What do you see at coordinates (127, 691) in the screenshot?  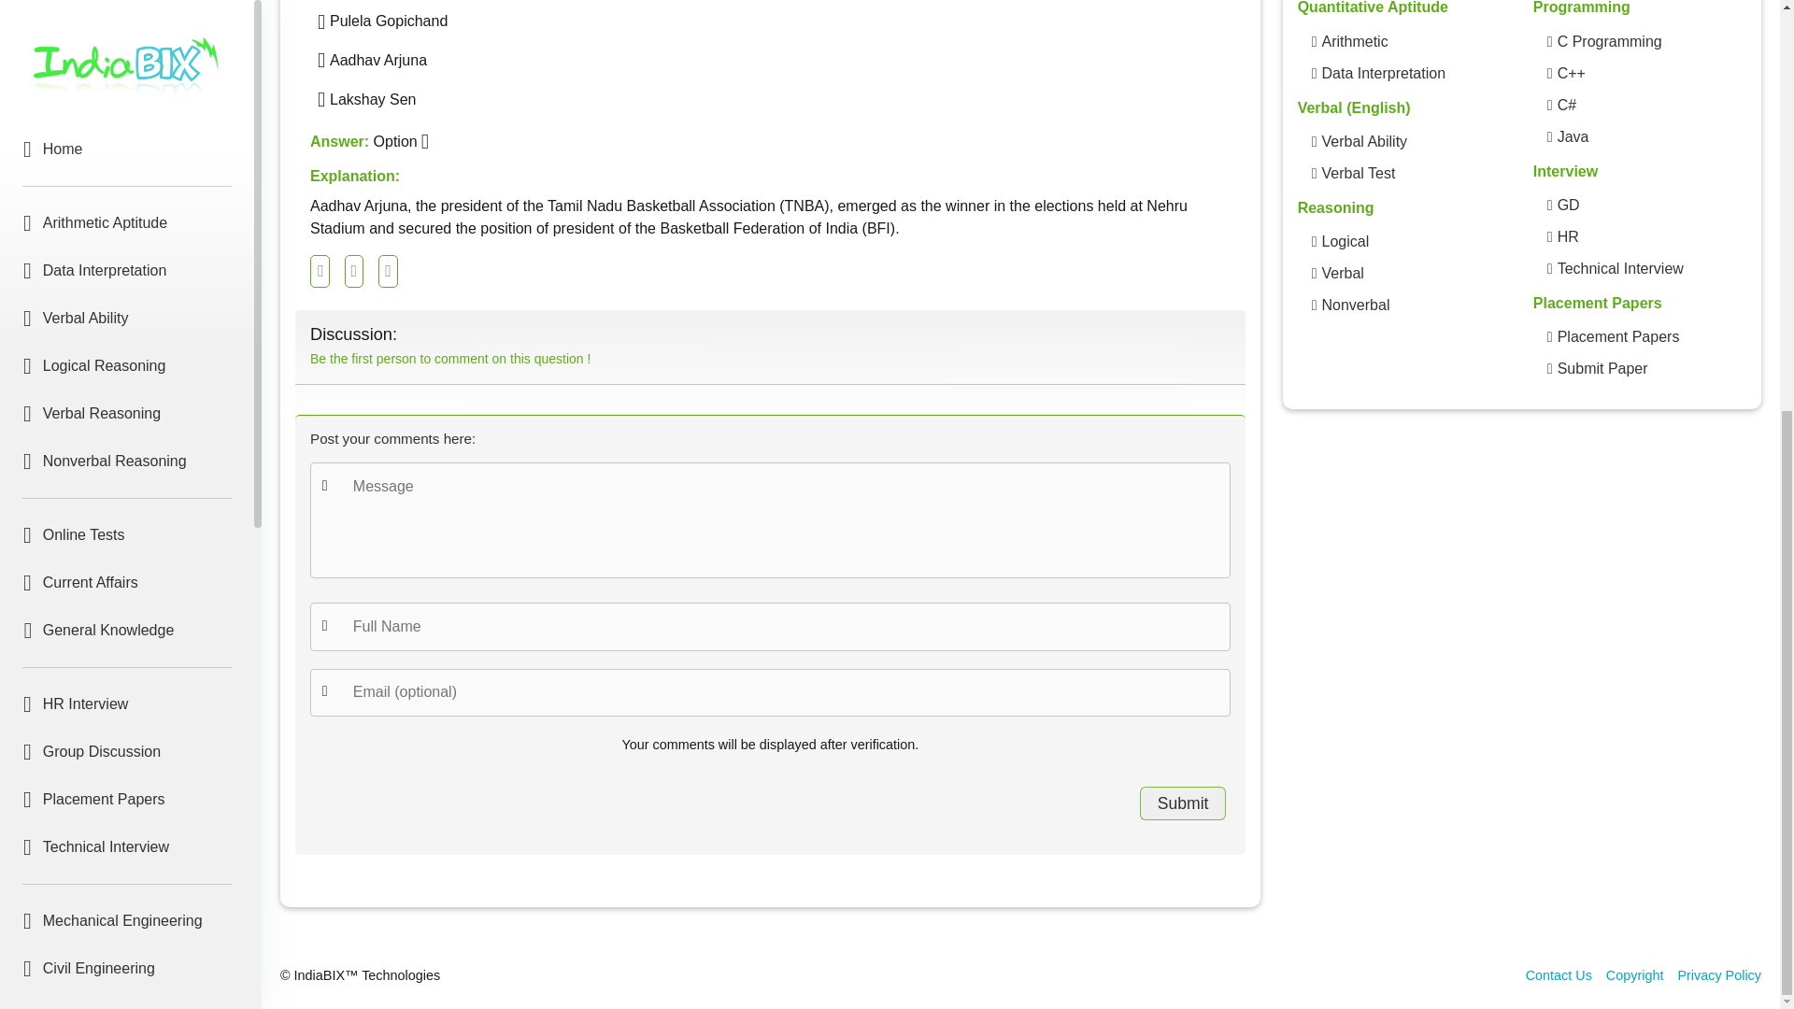 I see `Java` at bounding box center [127, 691].